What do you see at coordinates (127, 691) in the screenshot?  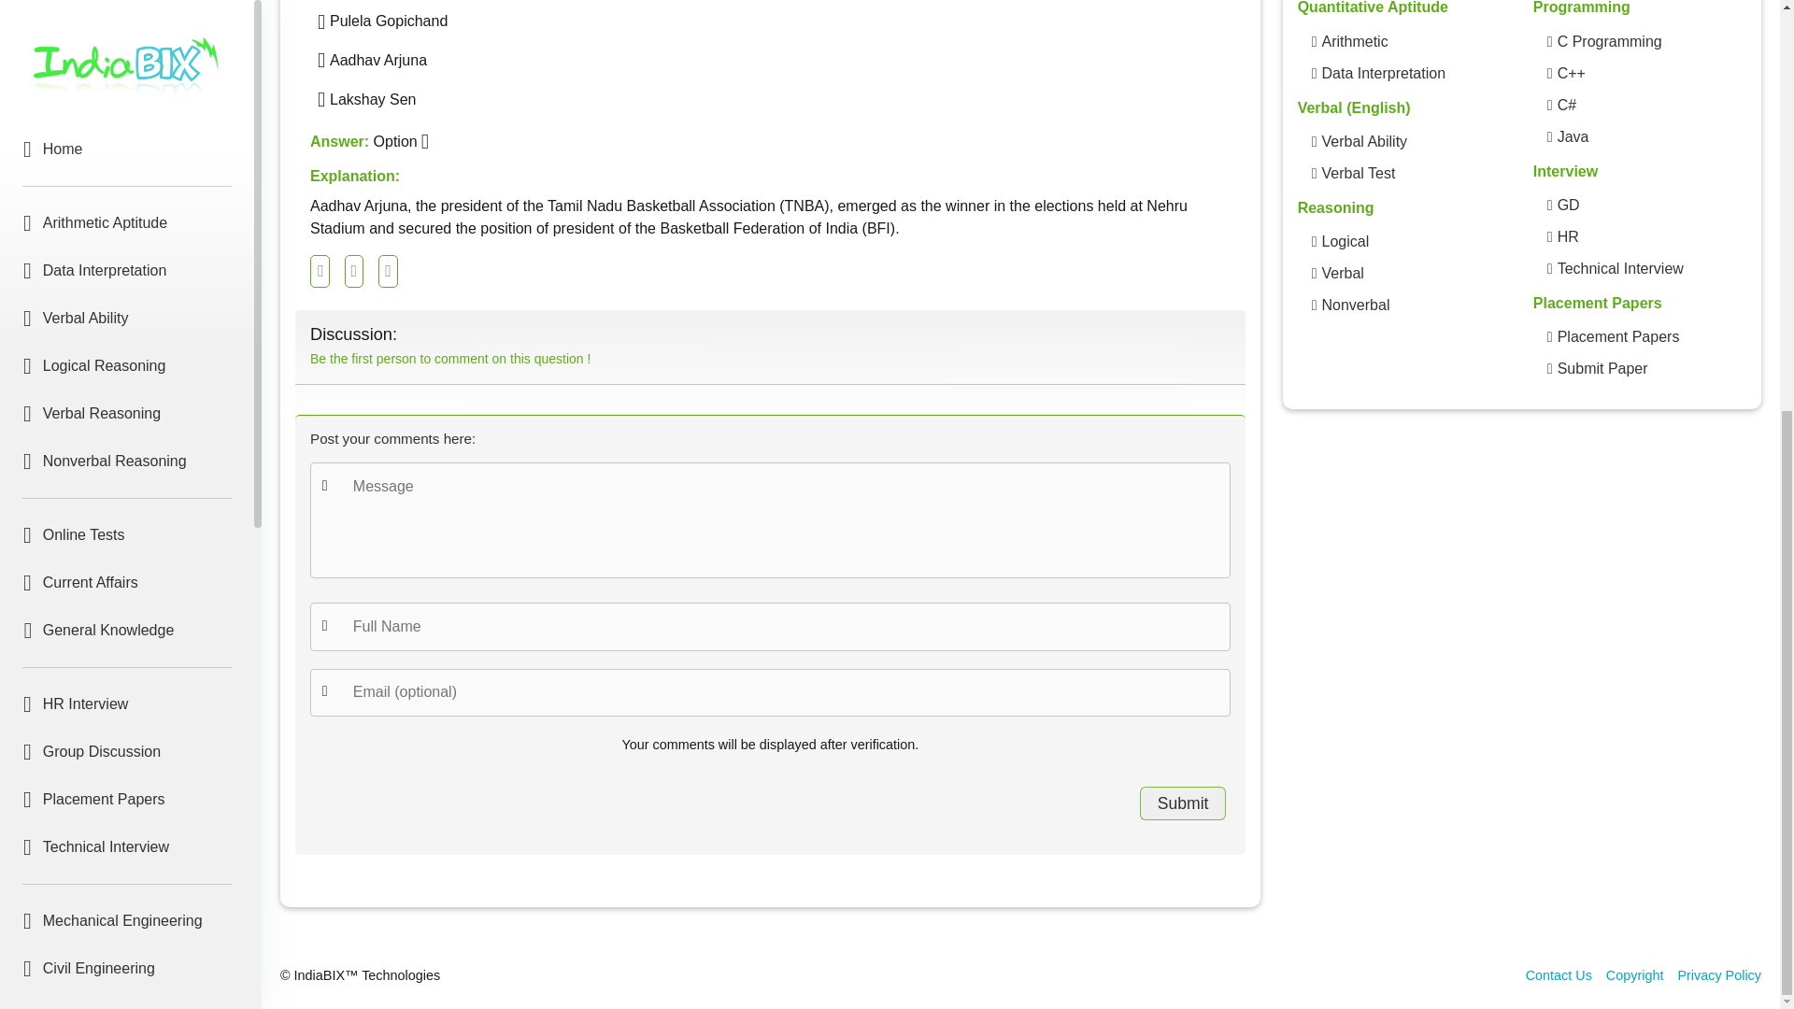 I see `Java` at bounding box center [127, 691].